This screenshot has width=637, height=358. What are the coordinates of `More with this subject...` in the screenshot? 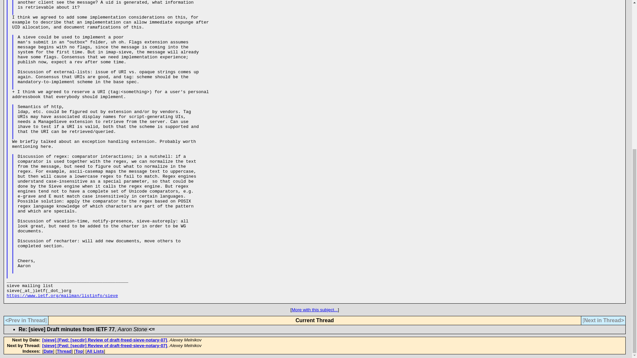 It's located at (315, 310).